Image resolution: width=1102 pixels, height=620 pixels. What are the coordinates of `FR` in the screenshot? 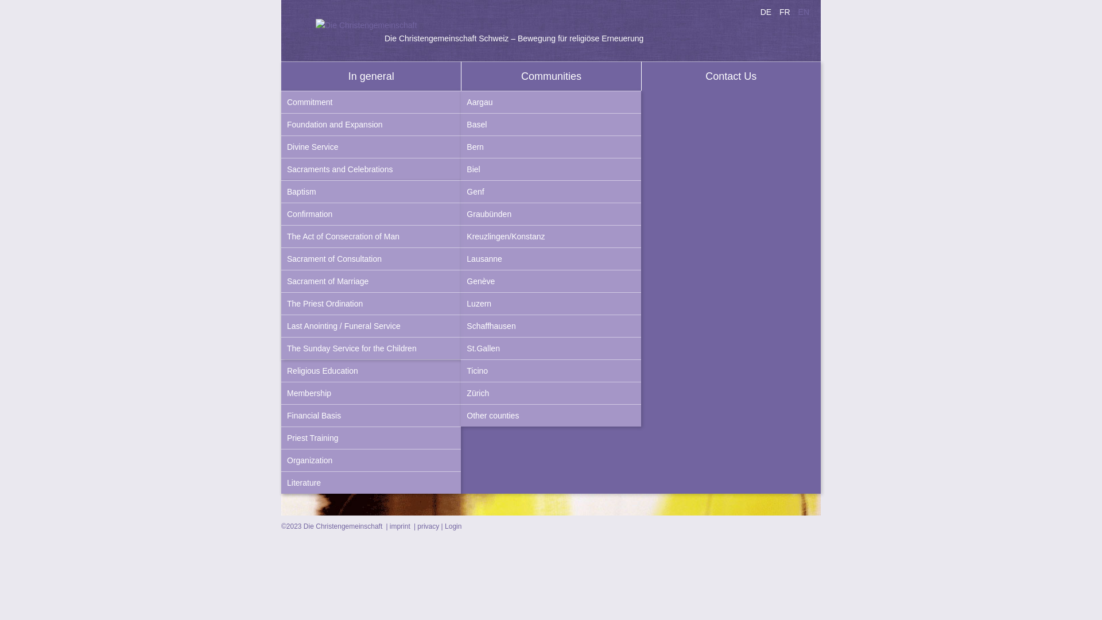 It's located at (785, 12).